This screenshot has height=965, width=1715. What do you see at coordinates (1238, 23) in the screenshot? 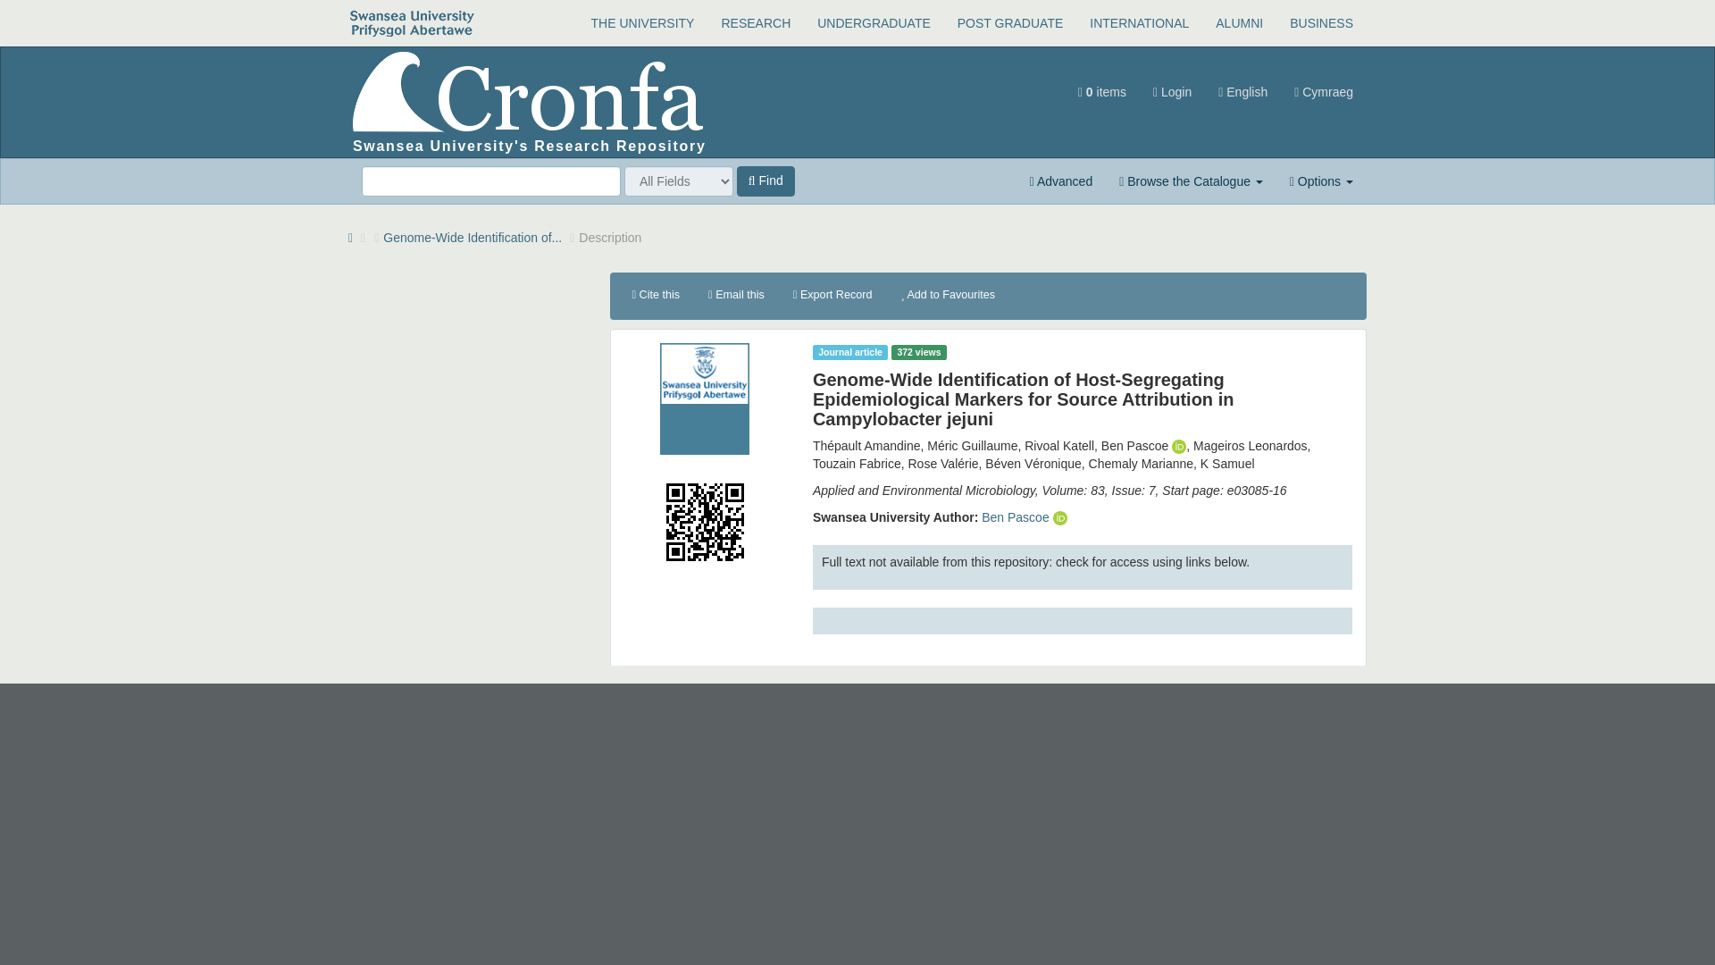
I see `ALUMNI` at bounding box center [1238, 23].